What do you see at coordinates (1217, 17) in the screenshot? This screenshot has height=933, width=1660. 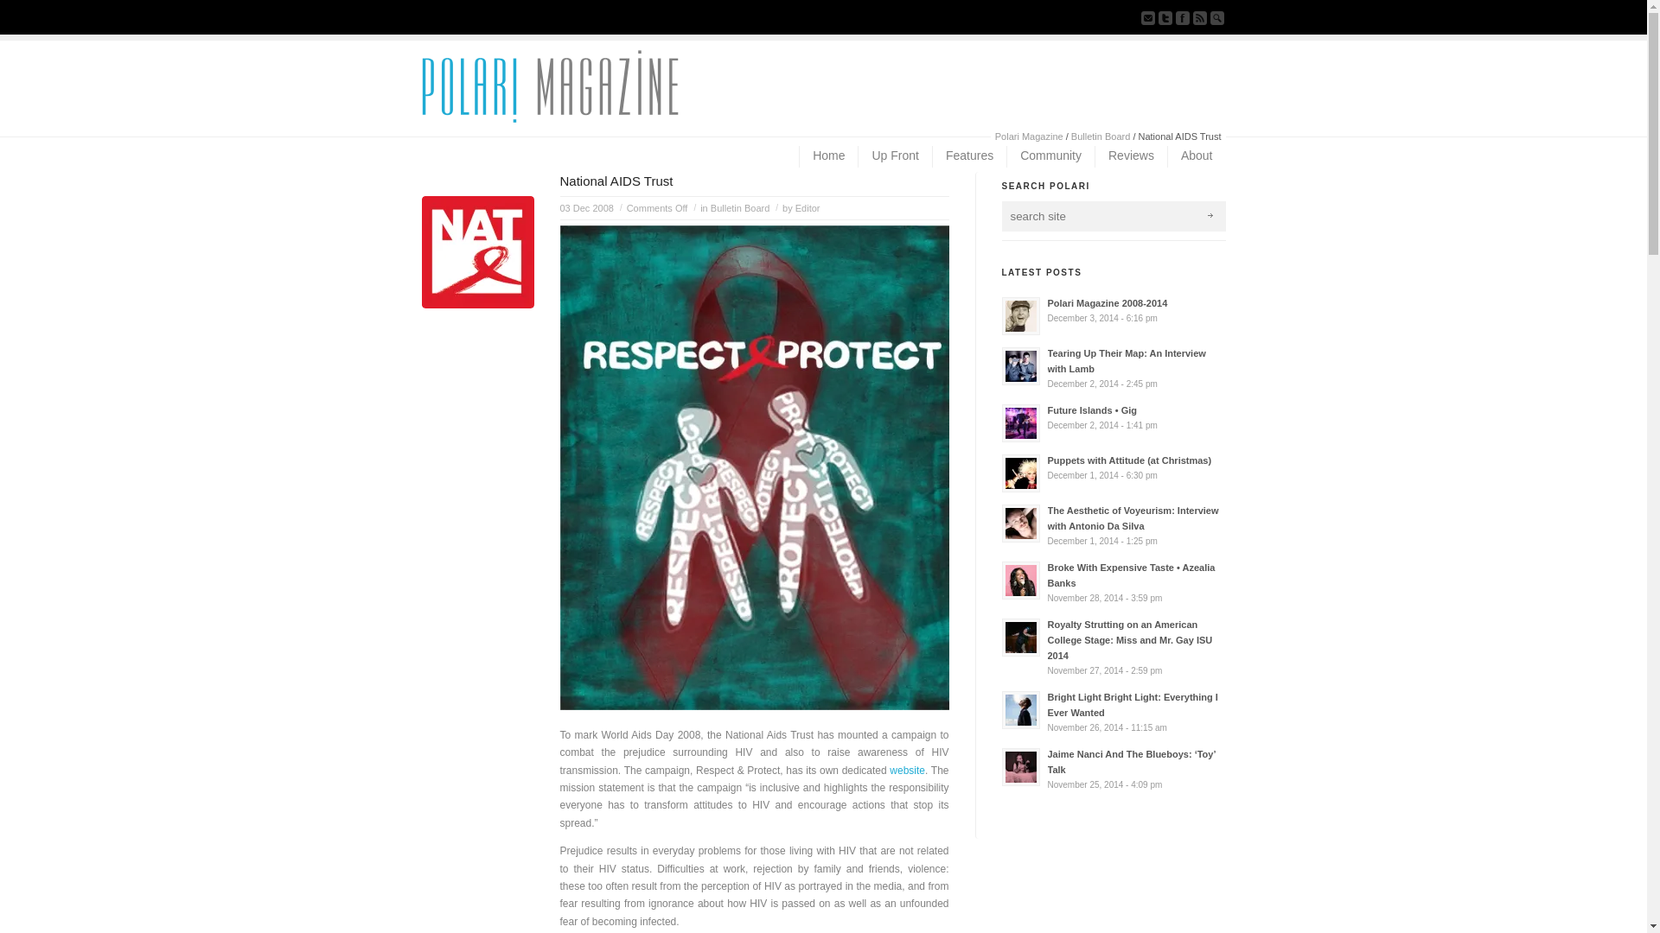 I see `Search Site` at bounding box center [1217, 17].